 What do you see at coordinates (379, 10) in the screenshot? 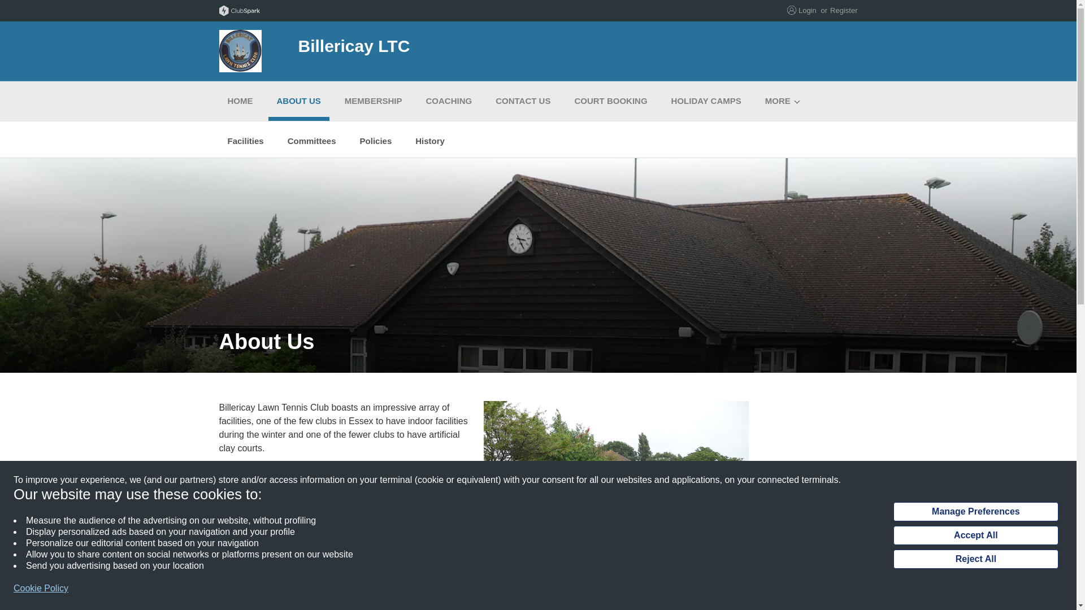
I see `ClubSpark` at bounding box center [379, 10].